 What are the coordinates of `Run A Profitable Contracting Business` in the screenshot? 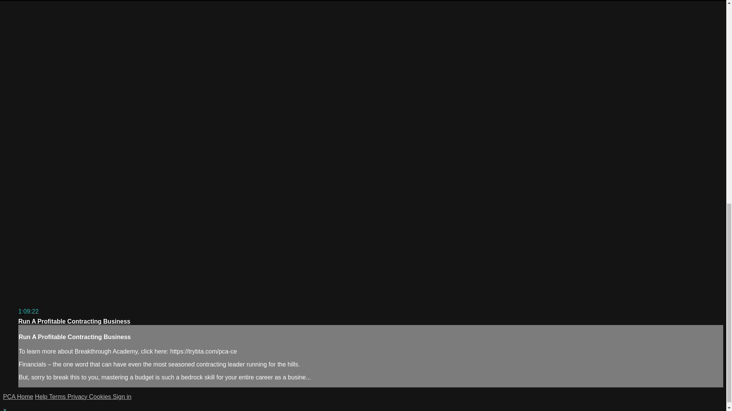 It's located at (74, 321).